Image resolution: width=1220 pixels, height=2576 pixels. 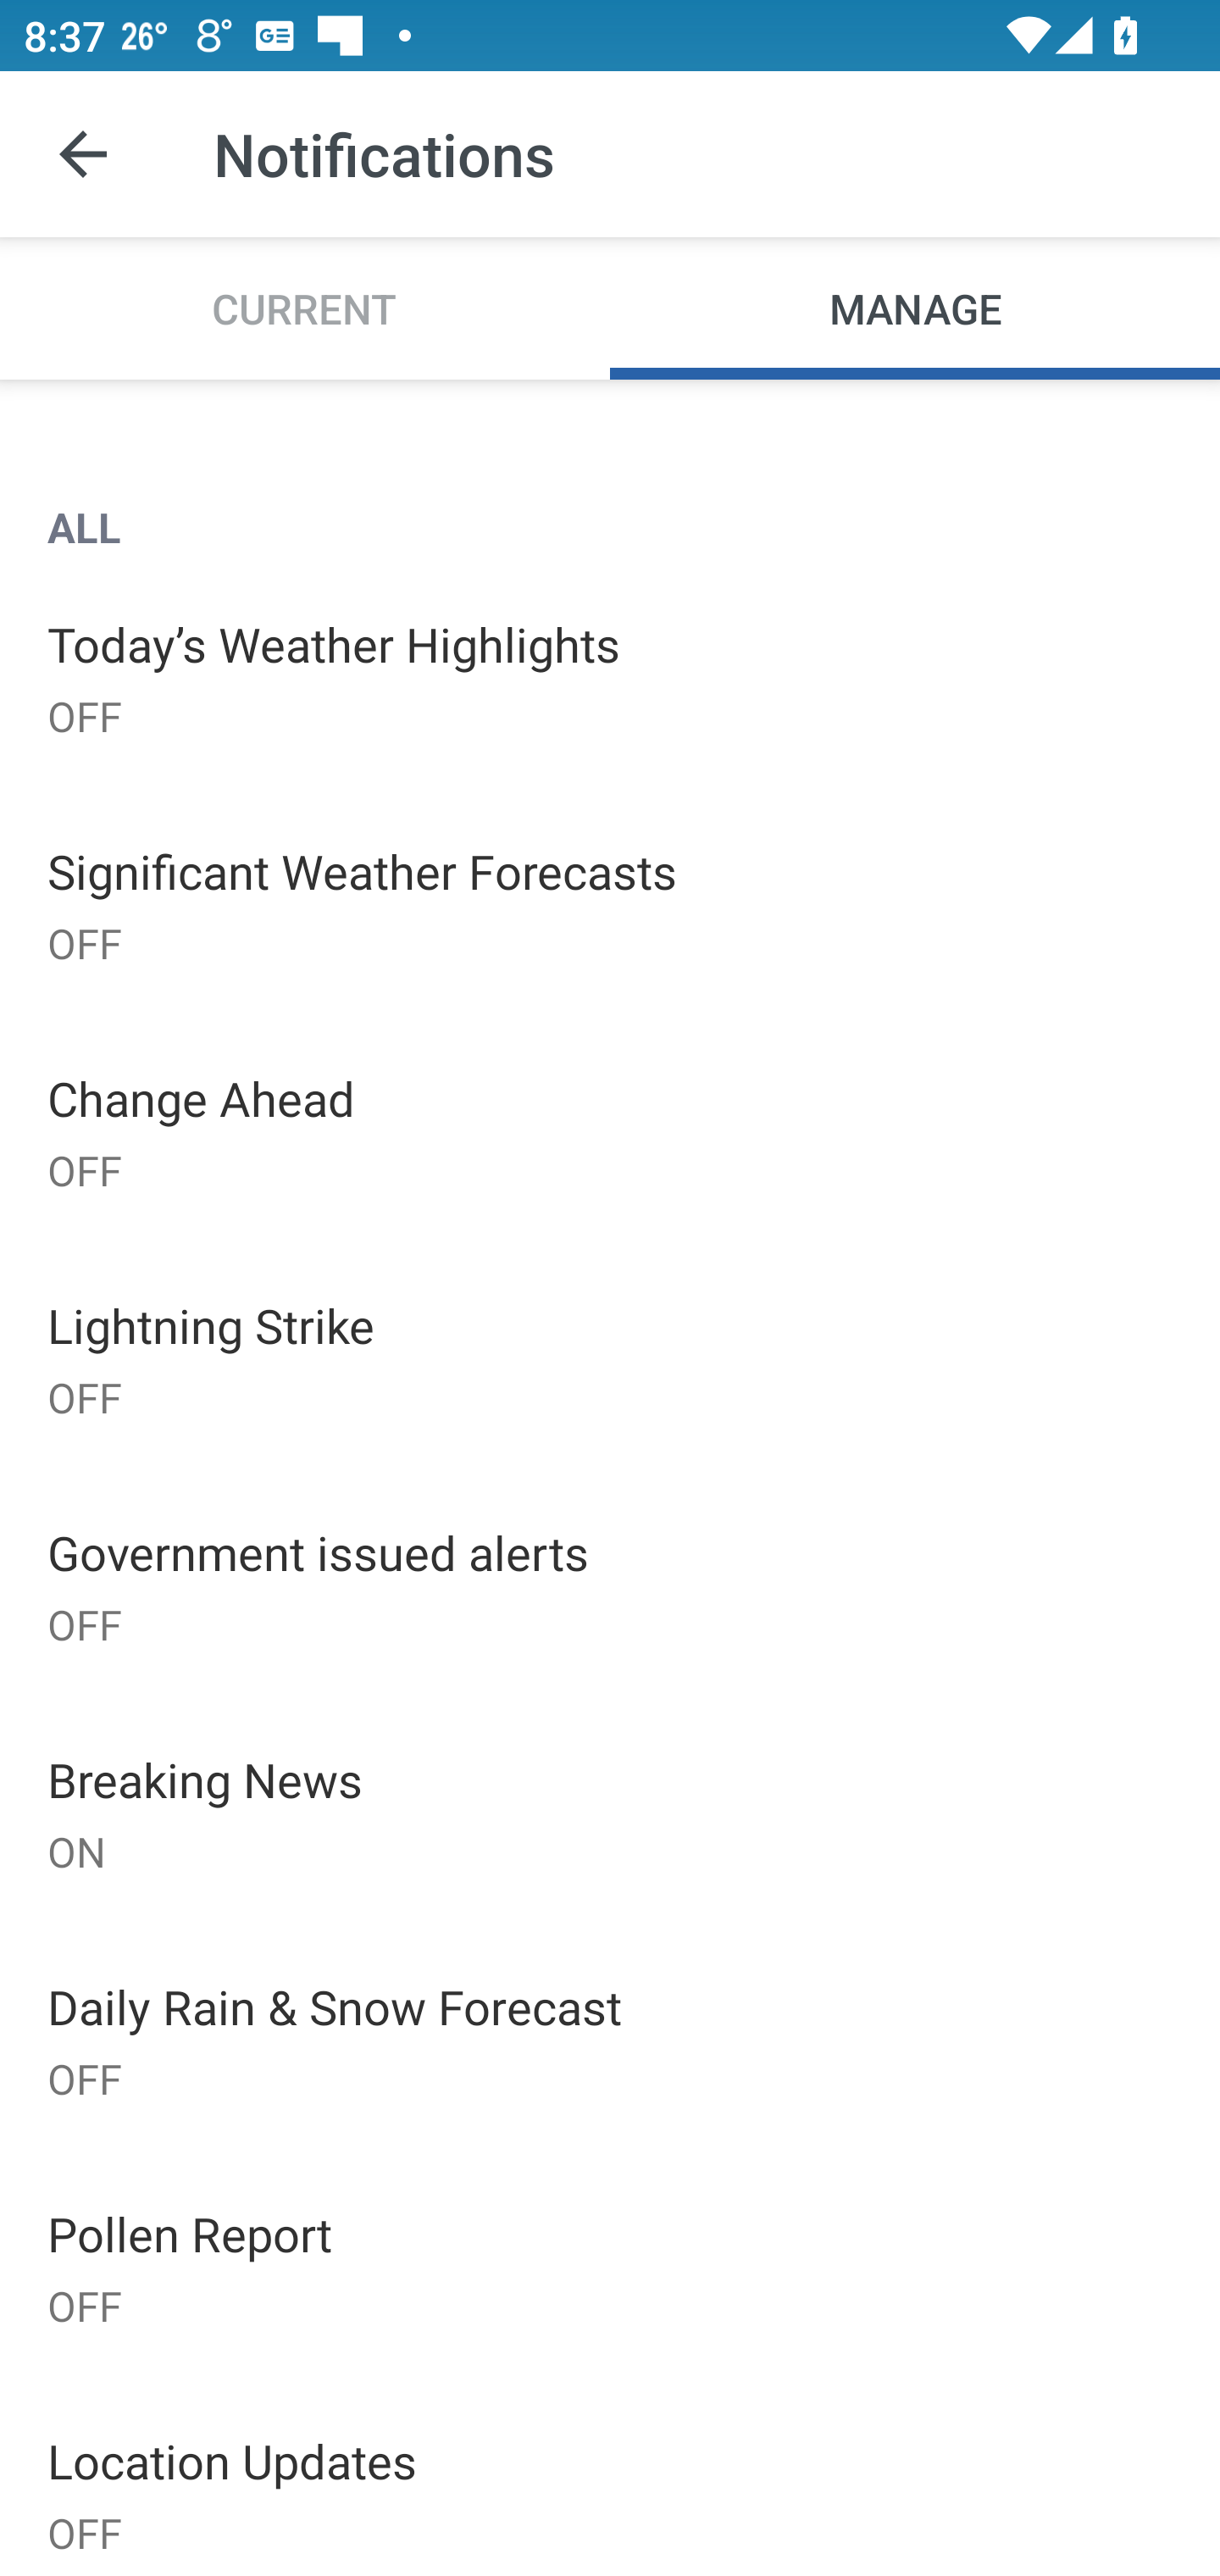 I want to click on Government issued alerts OFF, so click(x=610, y=1586).